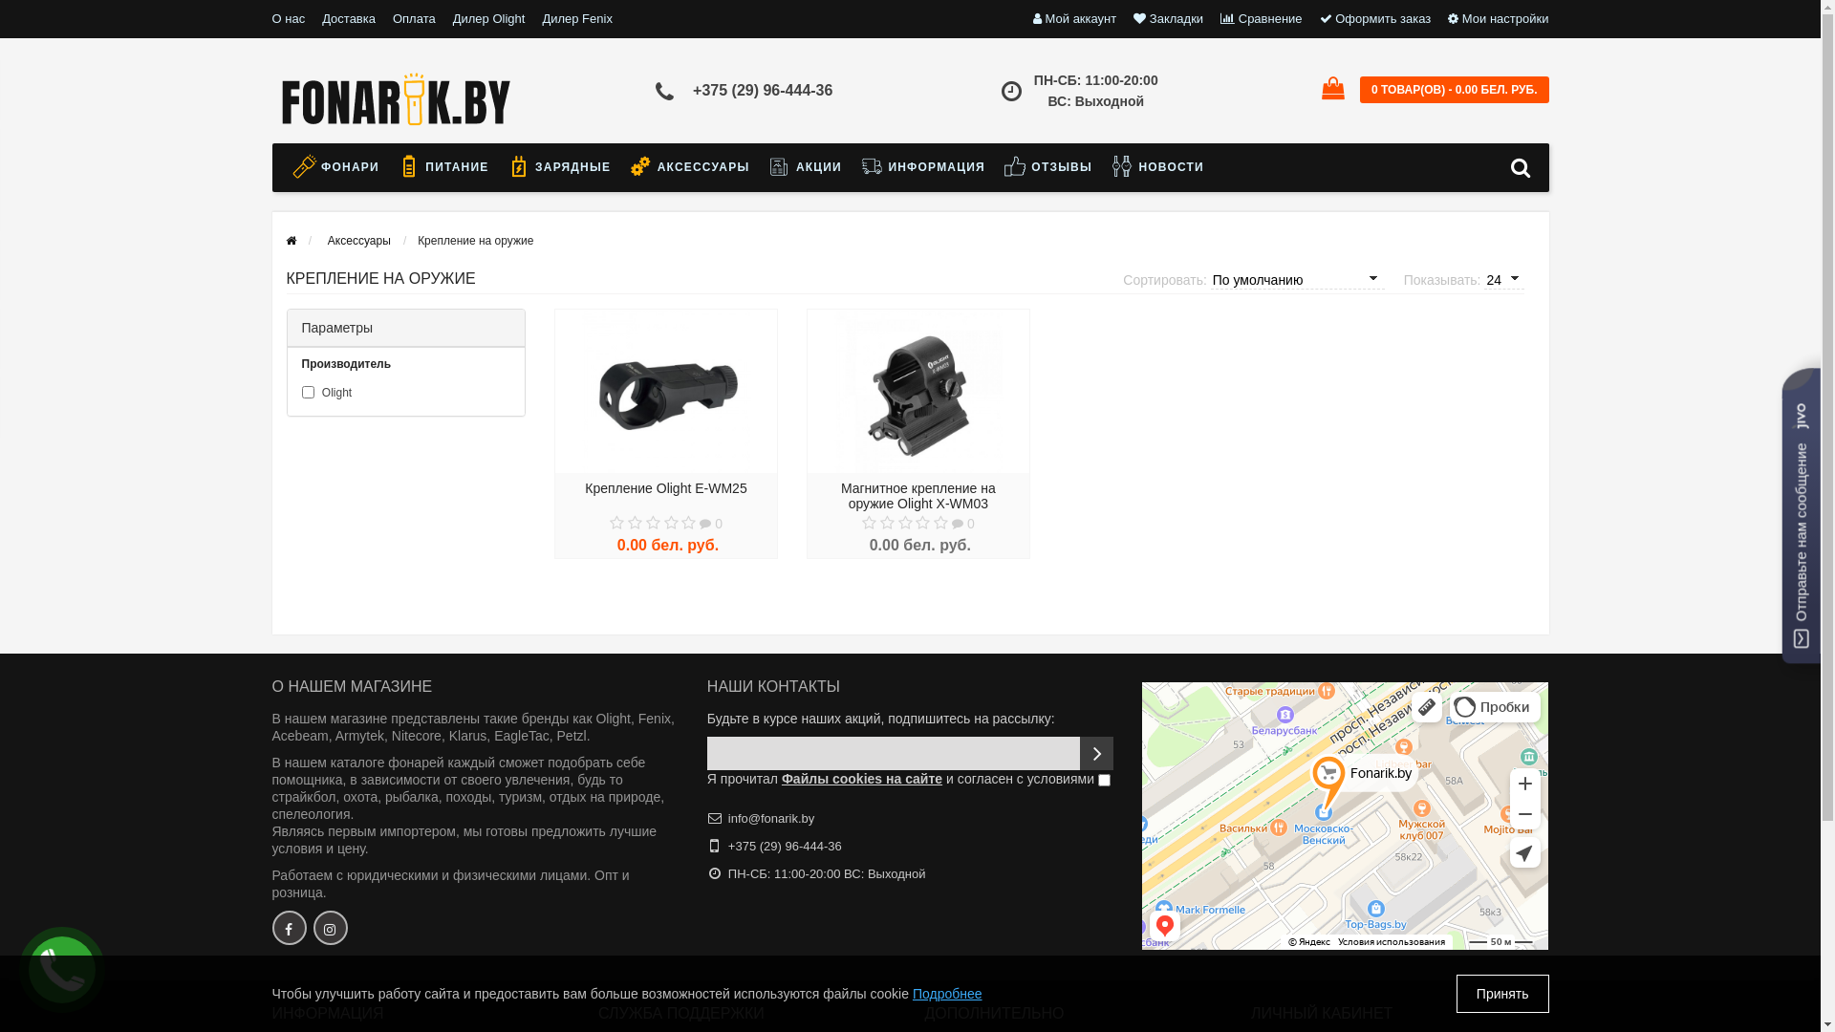 This screenshot has width=1835, height=1032. Describe the element at coordinates (772, 818) in the screenshot. I see `info@fonarik.by` at that location.